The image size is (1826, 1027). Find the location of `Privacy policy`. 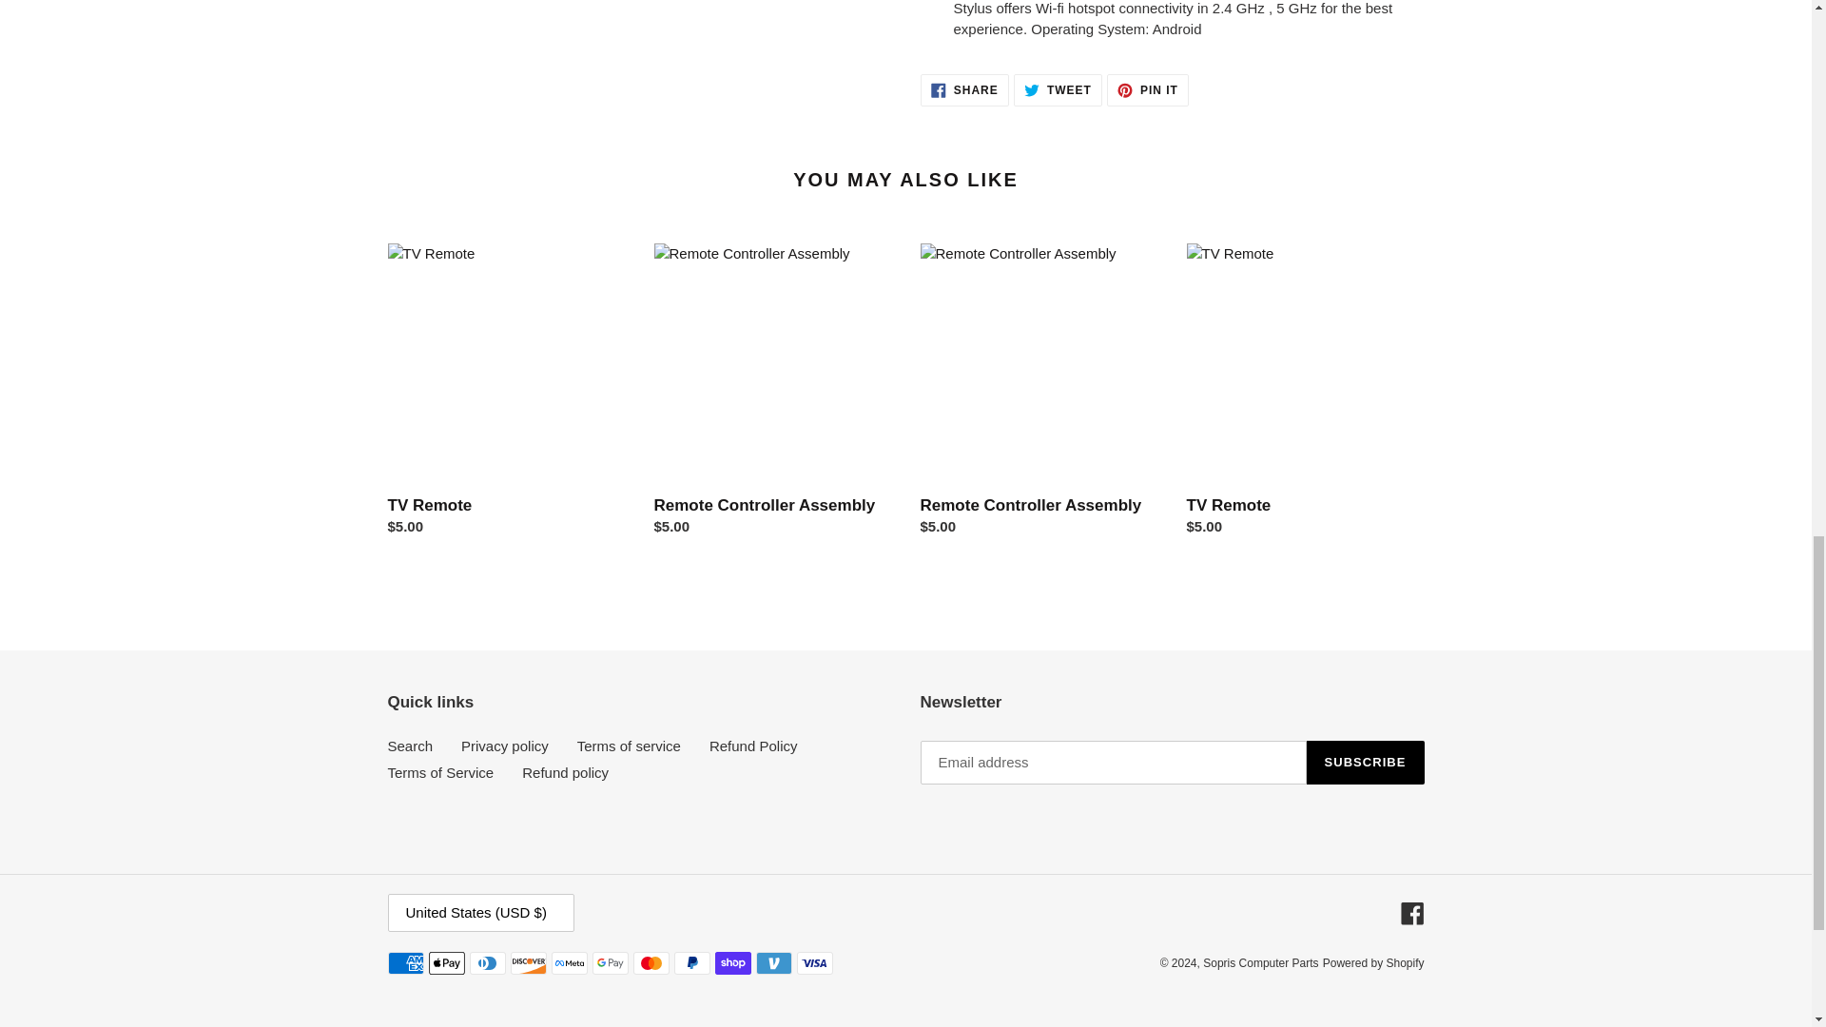

Privacy policy is located at coordinates (964, 89).